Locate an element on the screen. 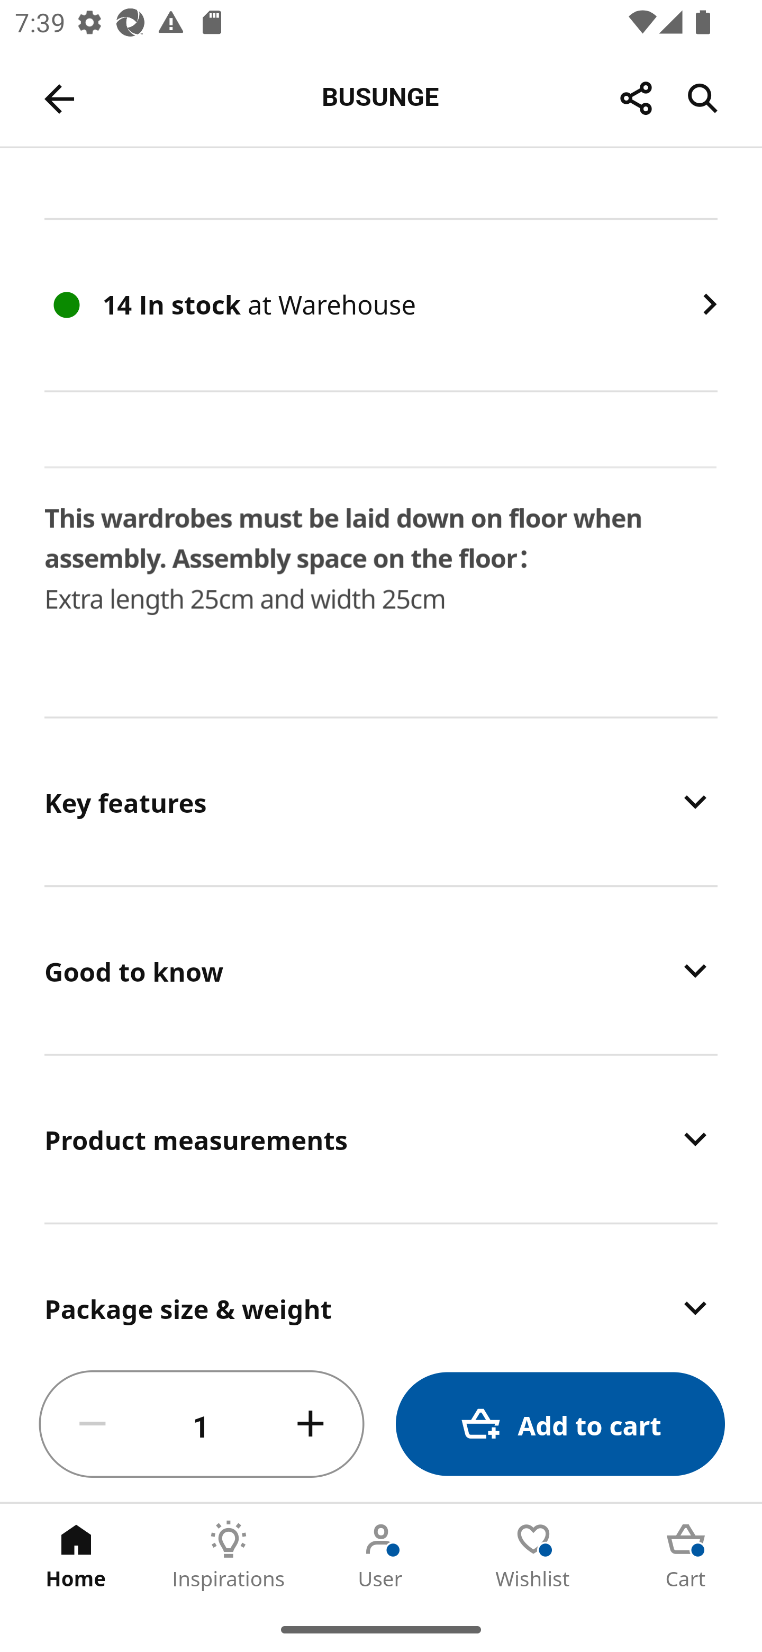 The image size is (762, 1652). User
Tab 3 of 5 is located at coordinates (381, 1555).